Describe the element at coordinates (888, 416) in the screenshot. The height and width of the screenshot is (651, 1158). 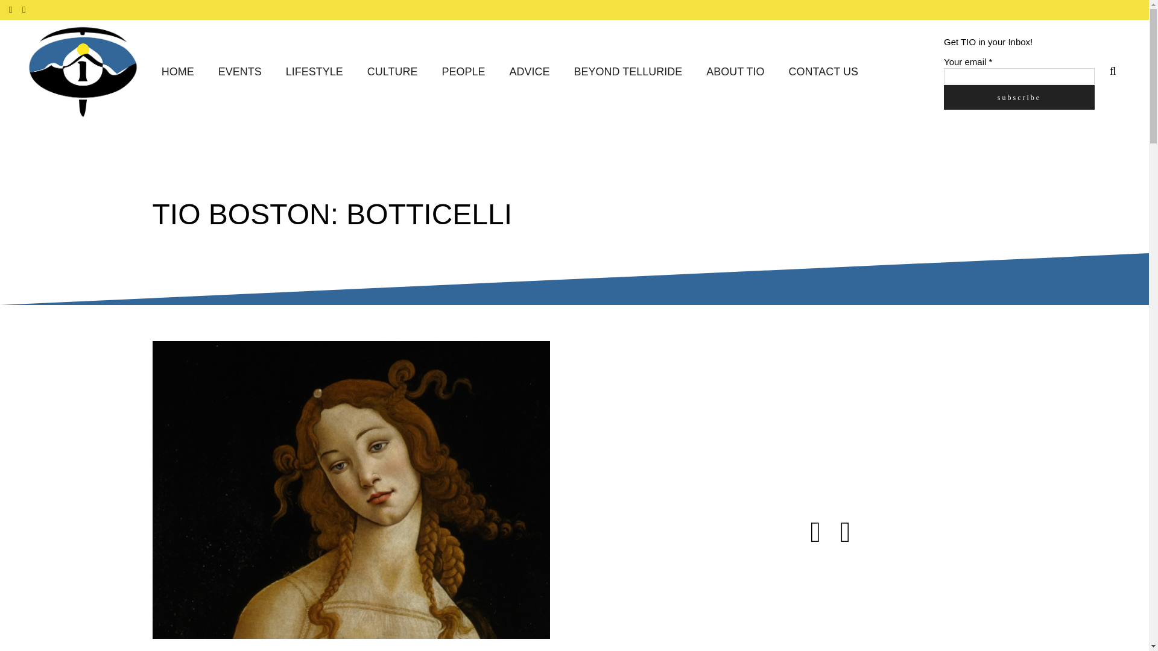
I see `3rd party ad content` at that location.